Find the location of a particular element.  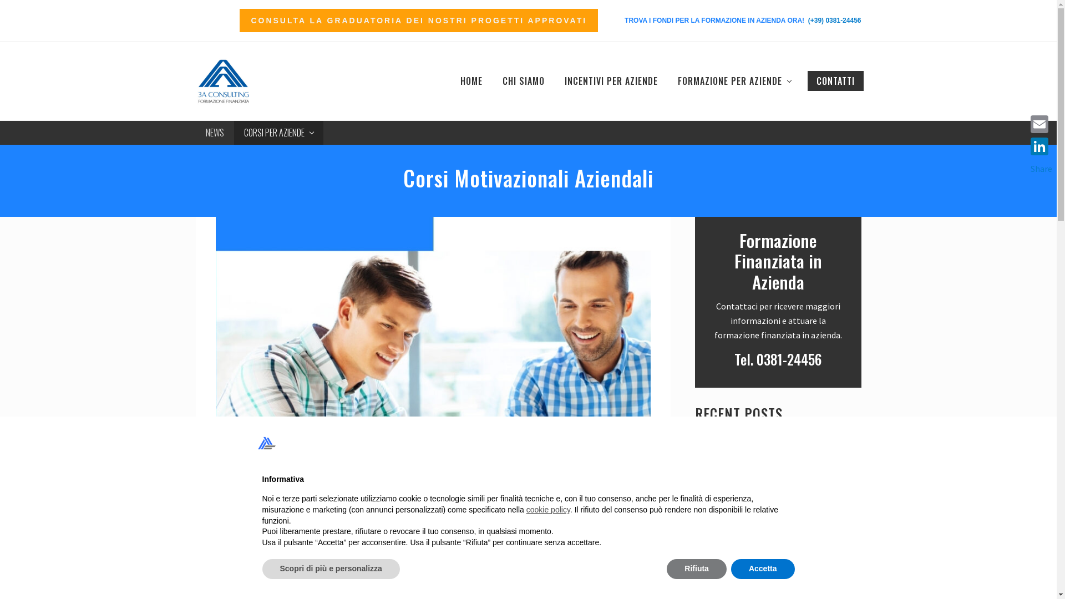

Accetta is located at coordinates (763, 569).